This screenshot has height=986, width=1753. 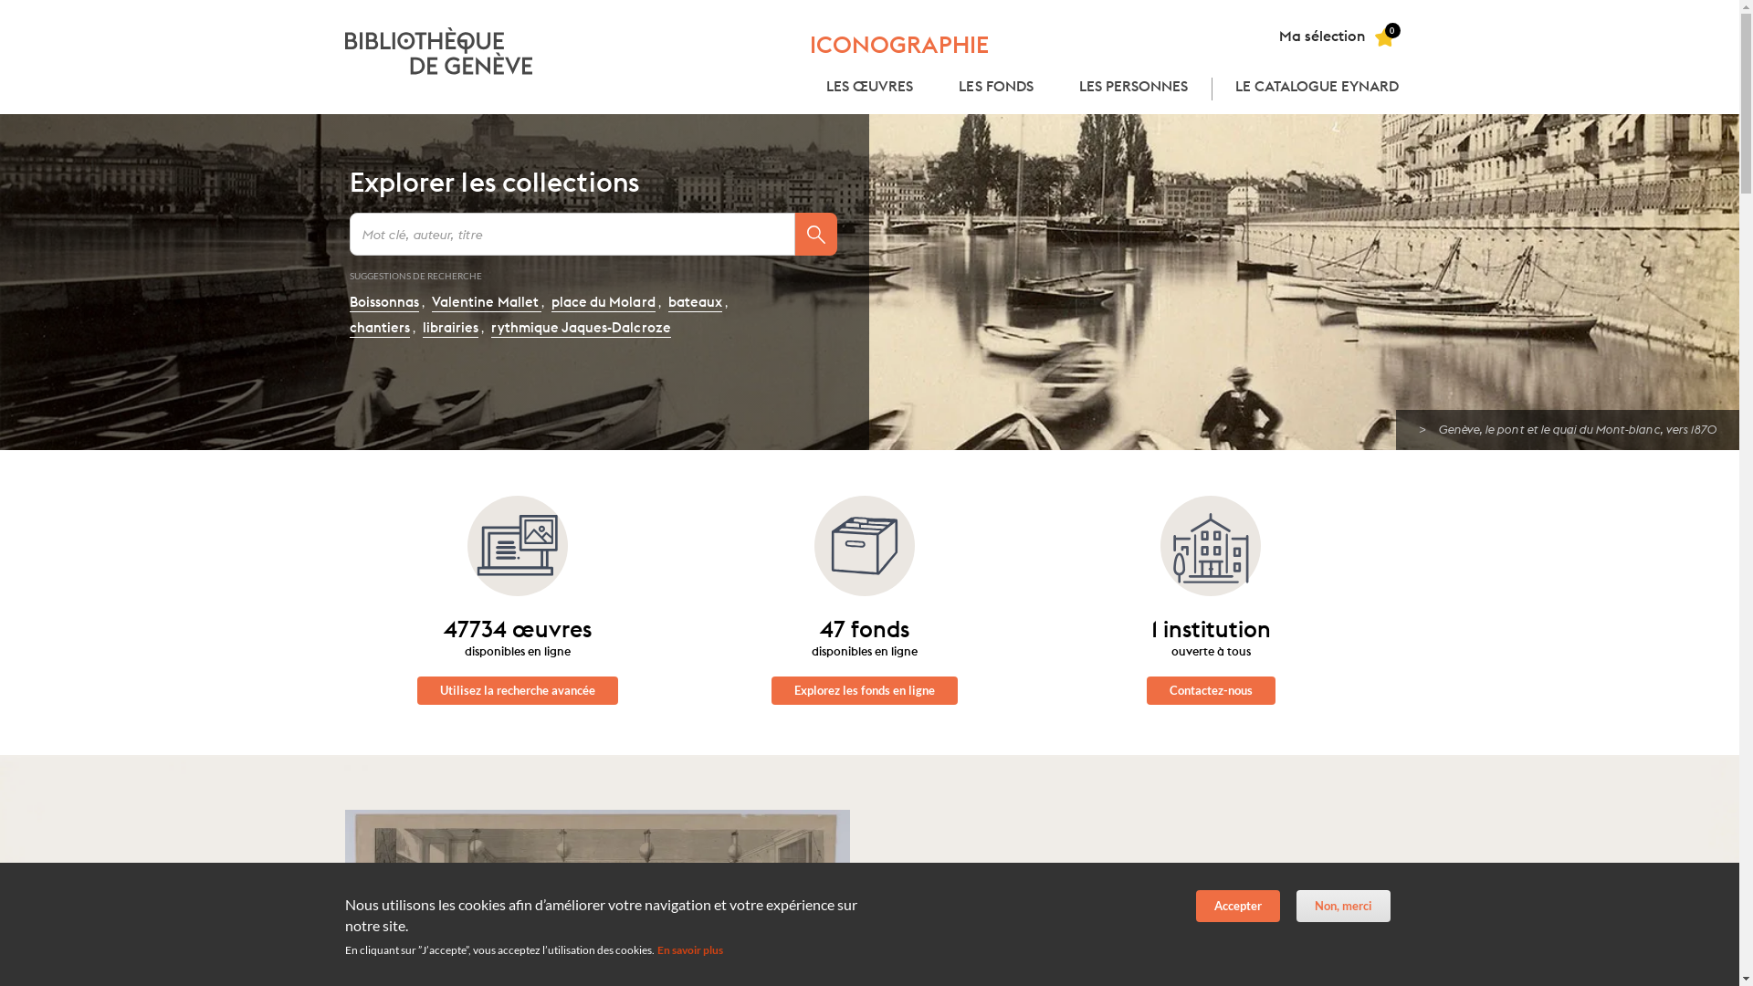 What do you see at coordinates (1238, 906) in the screenshot?
I see `Accepter` at bounding box center [1238, 906].